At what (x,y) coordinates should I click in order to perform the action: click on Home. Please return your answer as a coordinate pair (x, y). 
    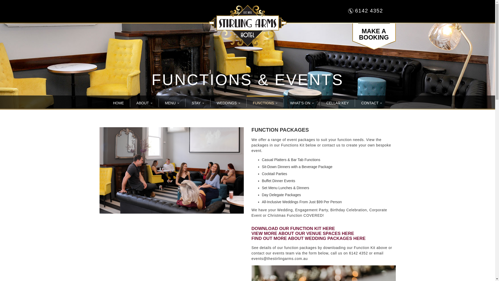
    Looking at the image, I should click on (119, 103).